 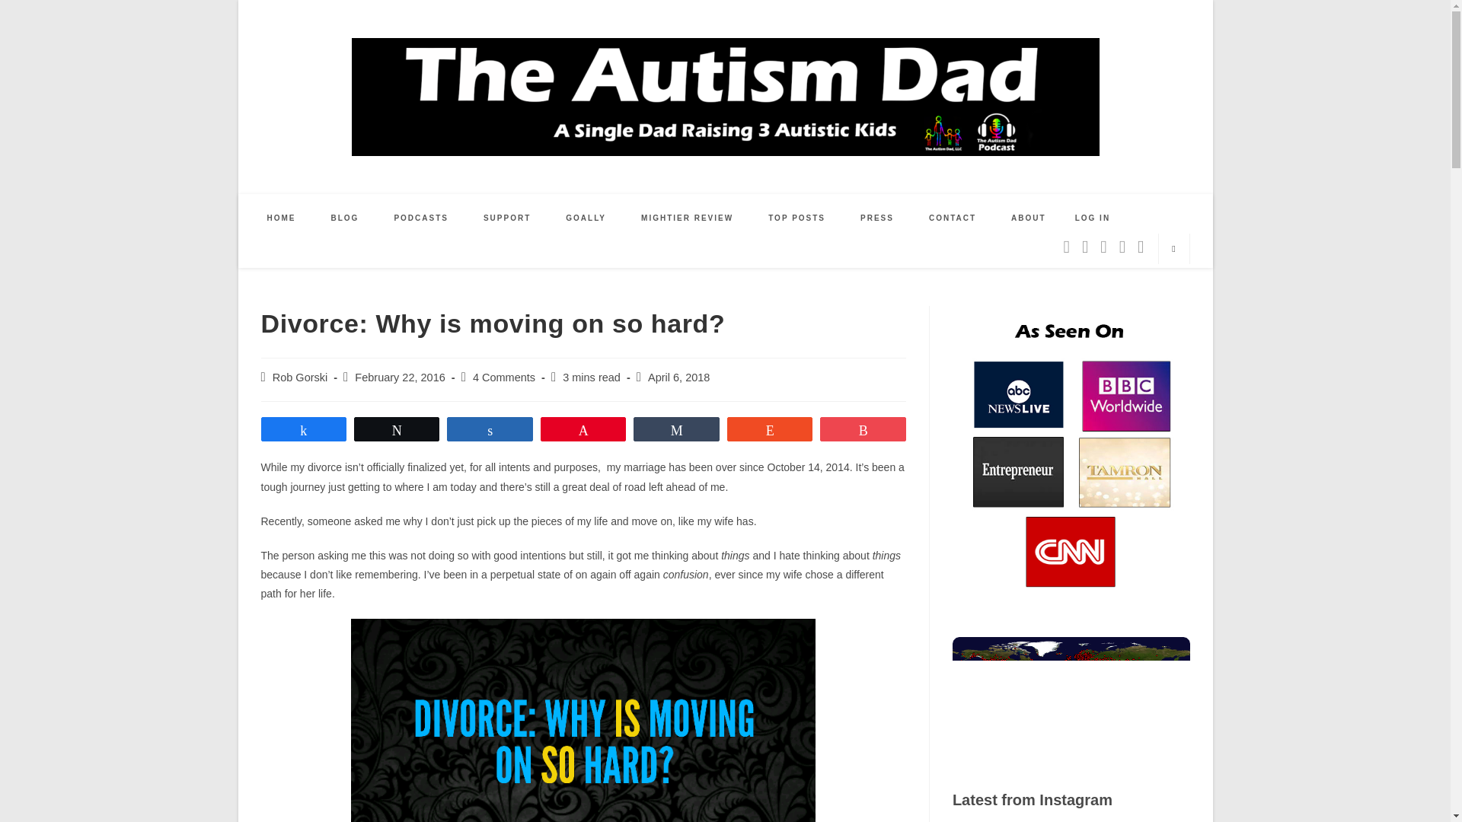 I want to click on ABOUT, so click(x=1029, y=218).